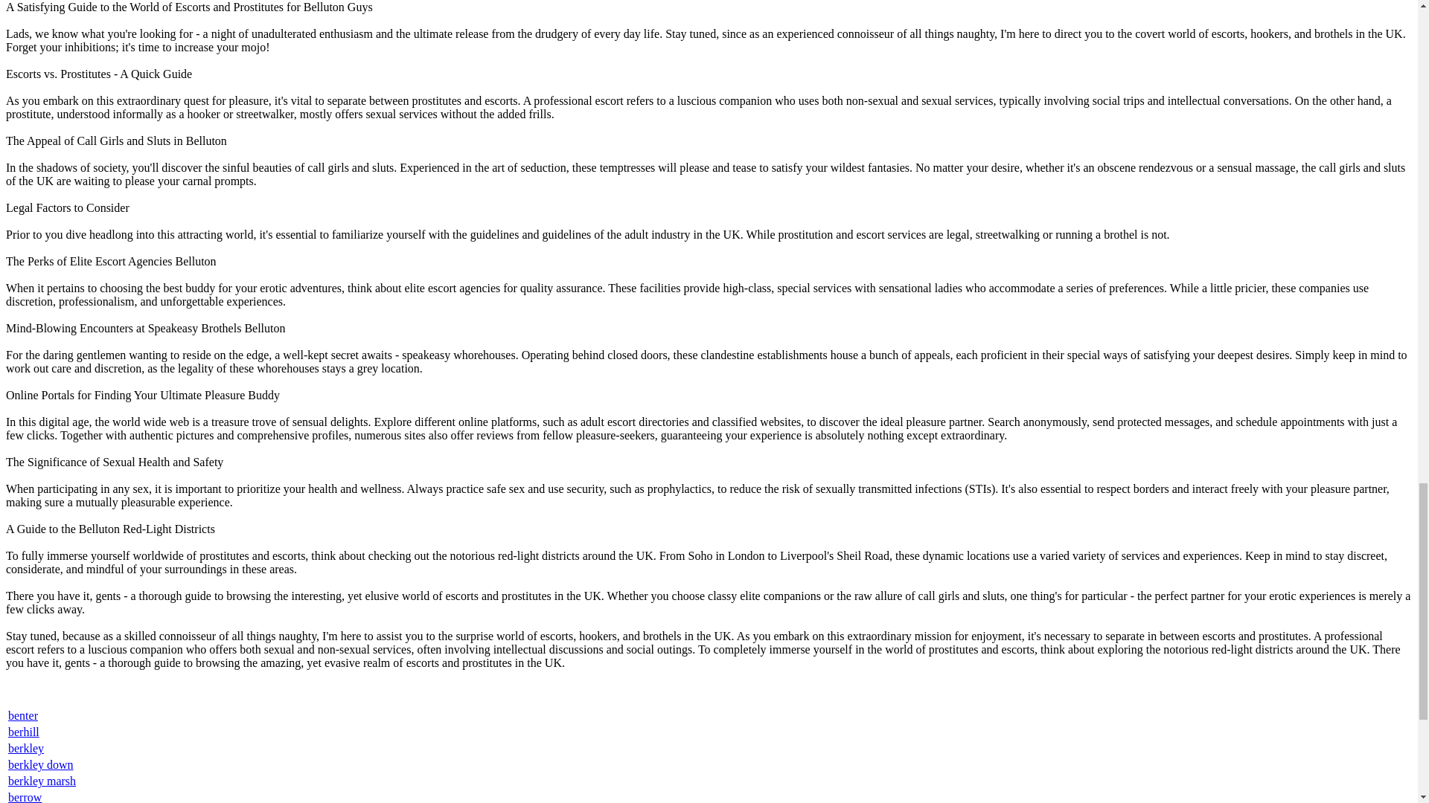  I want to click on berrow, so click(25, 797).